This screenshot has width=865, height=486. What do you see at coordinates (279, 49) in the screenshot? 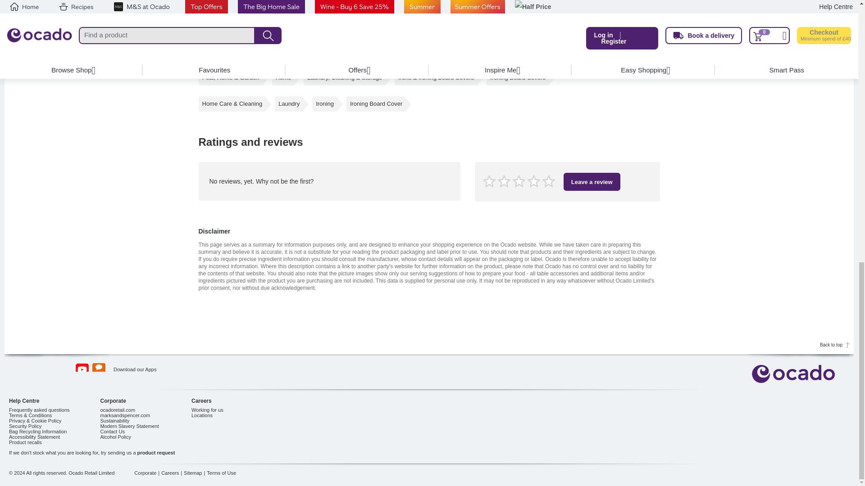
I see `Brabantia` at bounding box center [279, 49].